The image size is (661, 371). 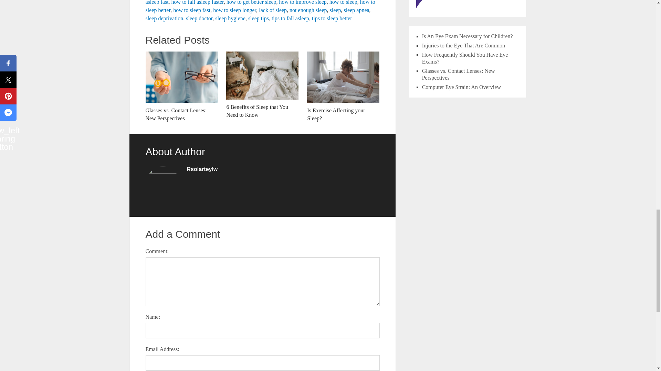 I want to click on how to fall asleep faster, so click(x=198, y=2).